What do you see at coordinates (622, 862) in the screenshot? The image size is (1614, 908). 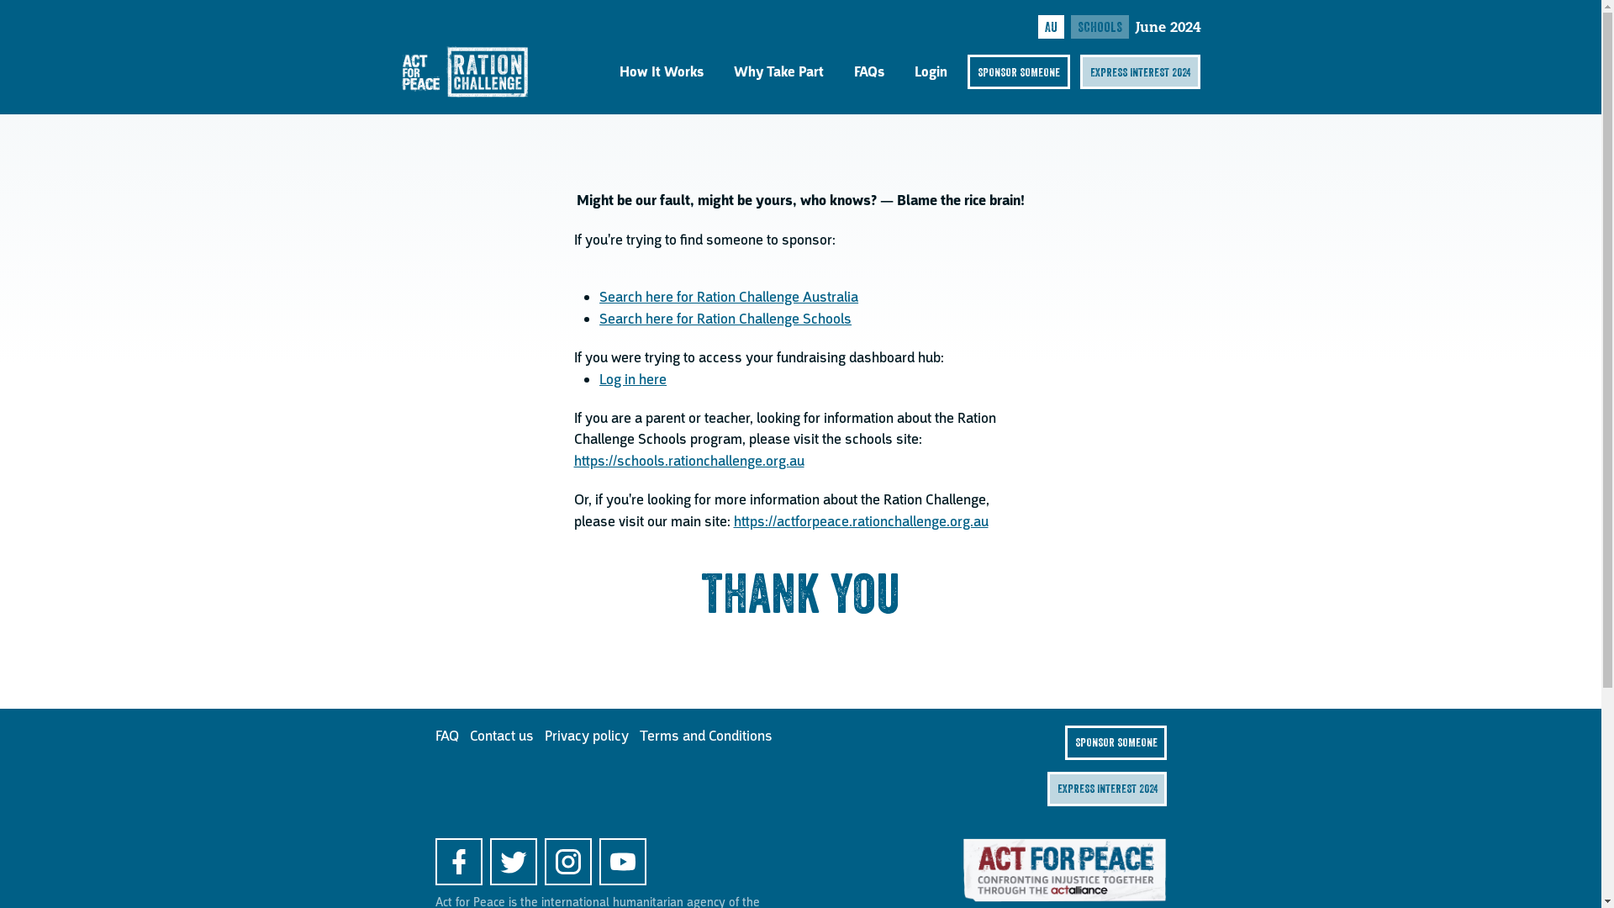 I see `Find us on YouTube` at bounding box center [622, 862].